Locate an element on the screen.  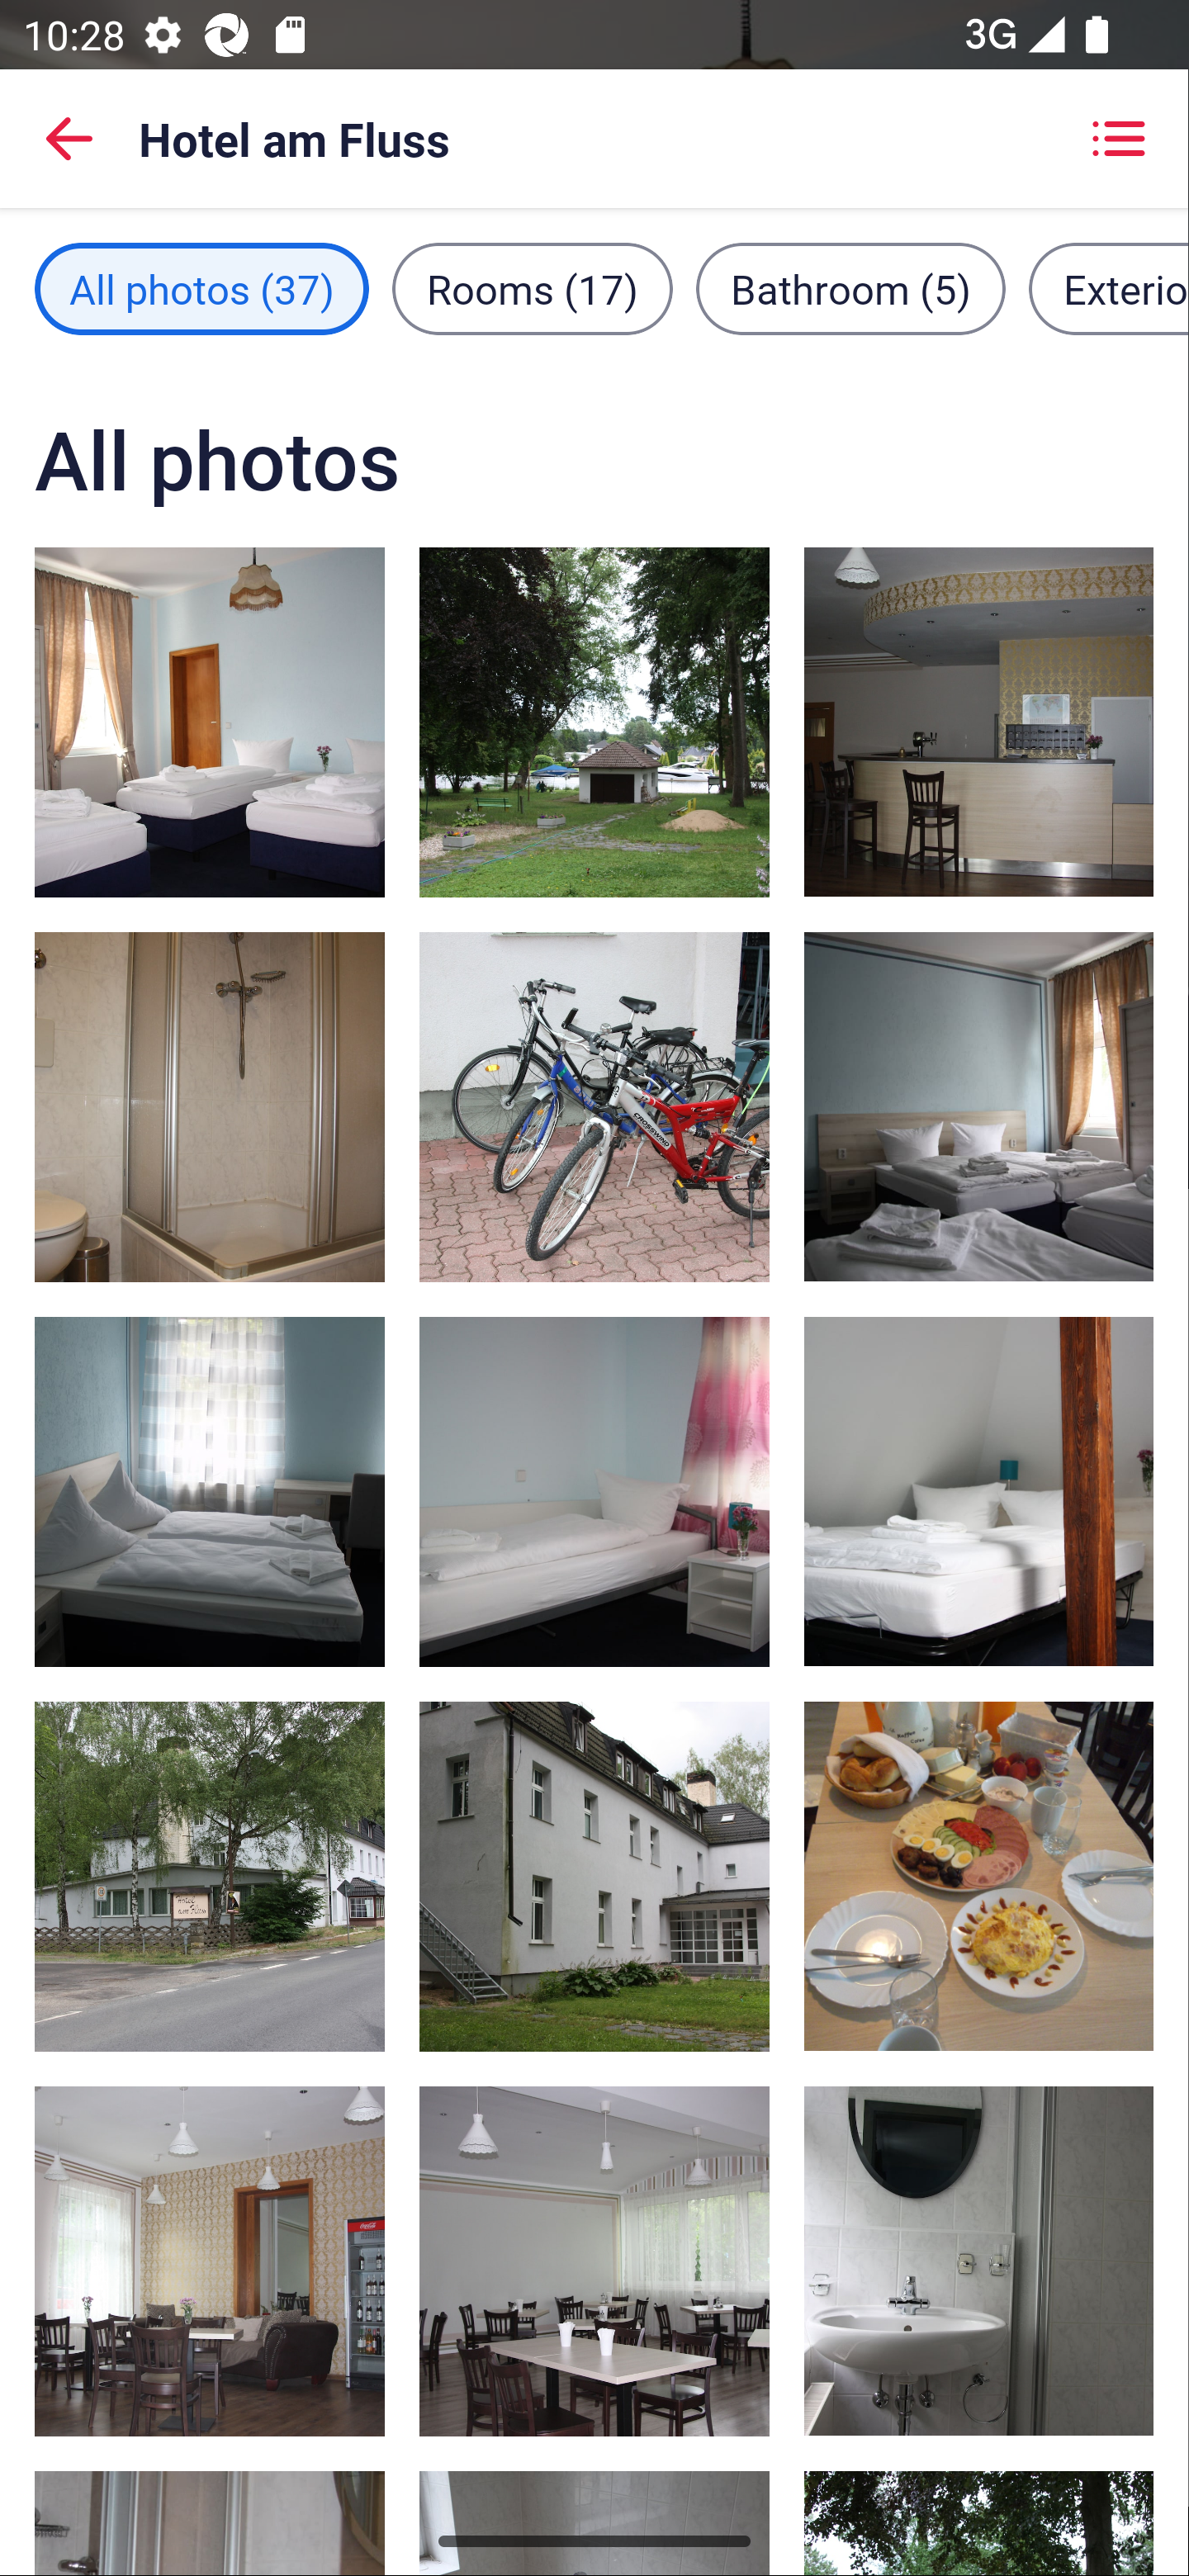
Bar (on property), image is located at coordinates (978, 721).